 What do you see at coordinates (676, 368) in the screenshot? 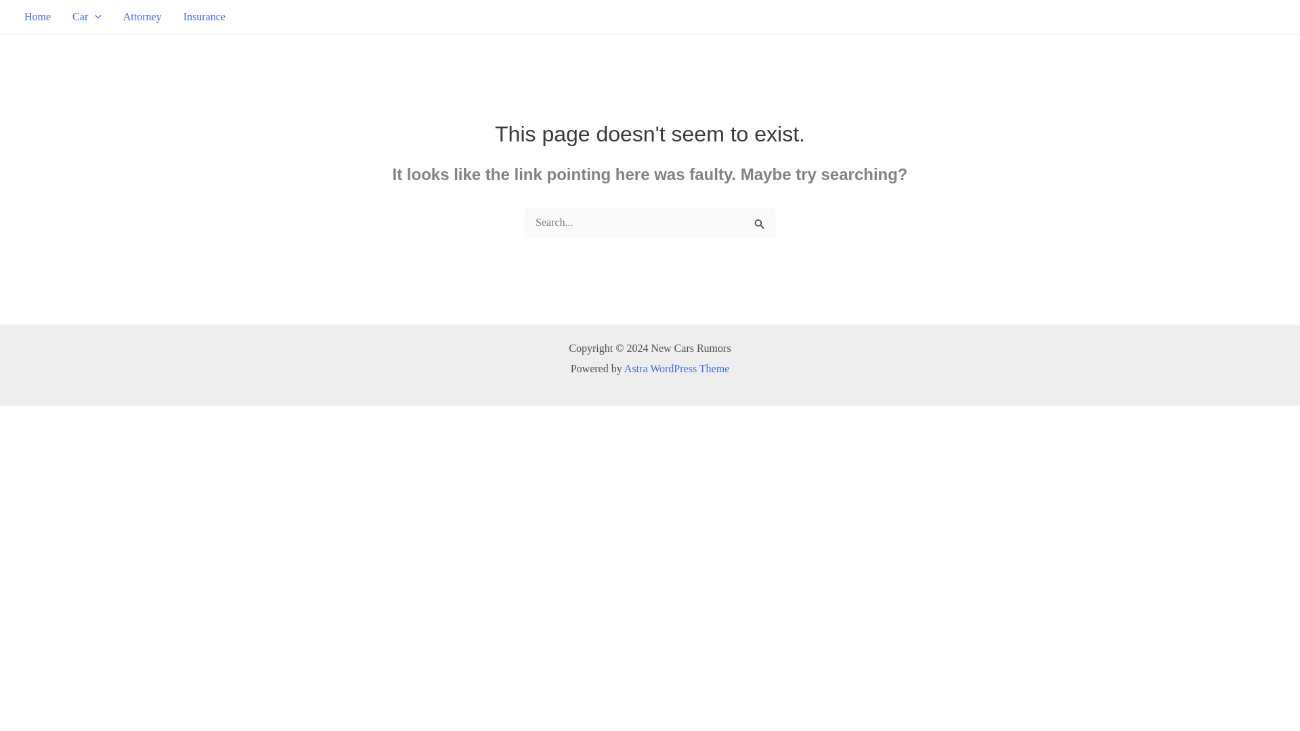
I see `Astra WordPress Theme` at bounding box center [676, 368].